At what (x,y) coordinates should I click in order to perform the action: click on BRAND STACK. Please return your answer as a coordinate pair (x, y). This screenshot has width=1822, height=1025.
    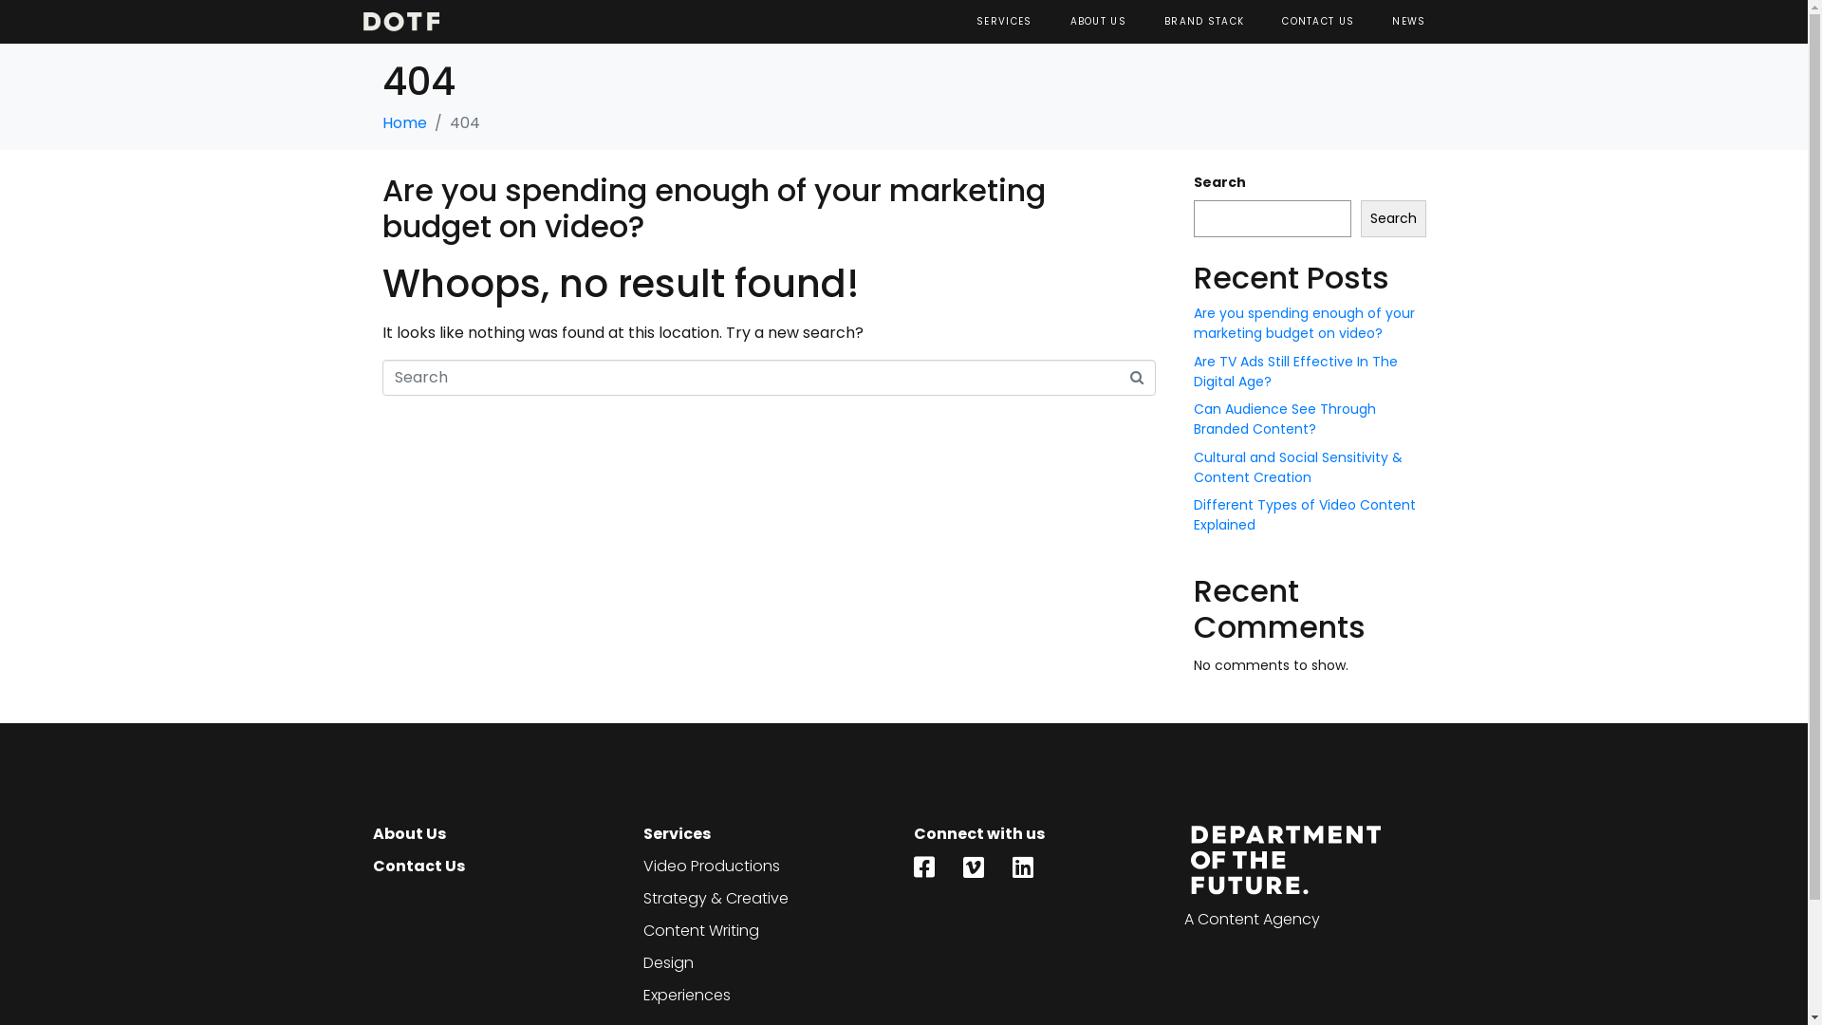
    Looking at the image, I should click on (1204, 22).